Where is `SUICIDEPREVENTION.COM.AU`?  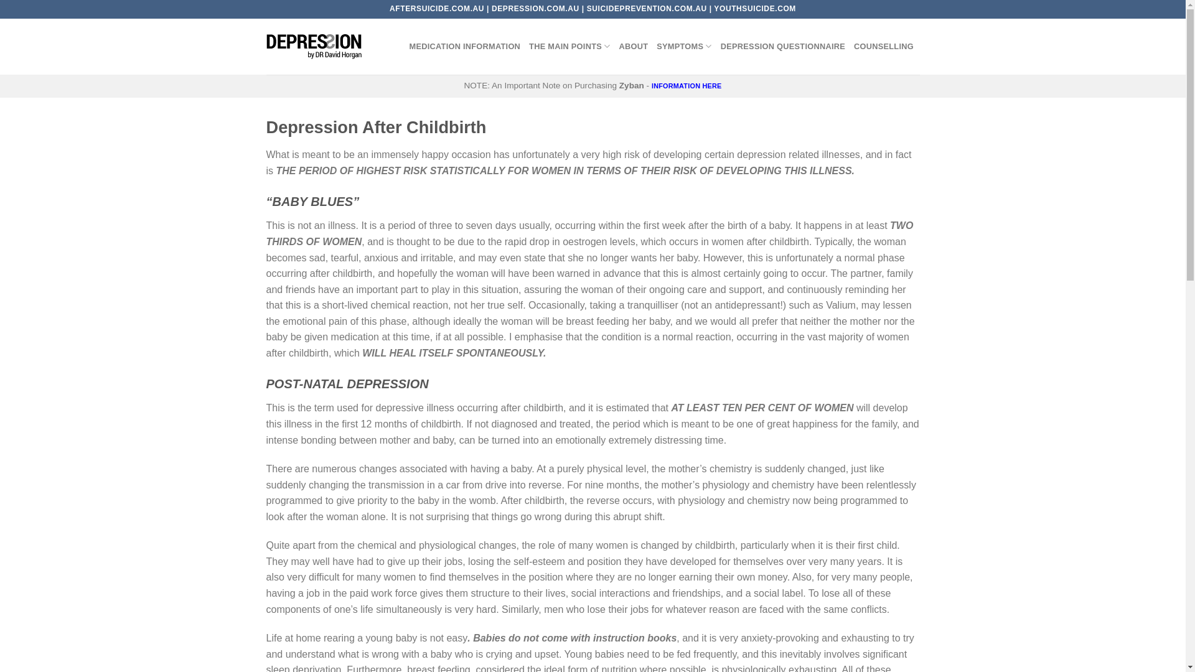 SUICIDEPREVENTION.COM.AU is located at coordinates (647, 9).